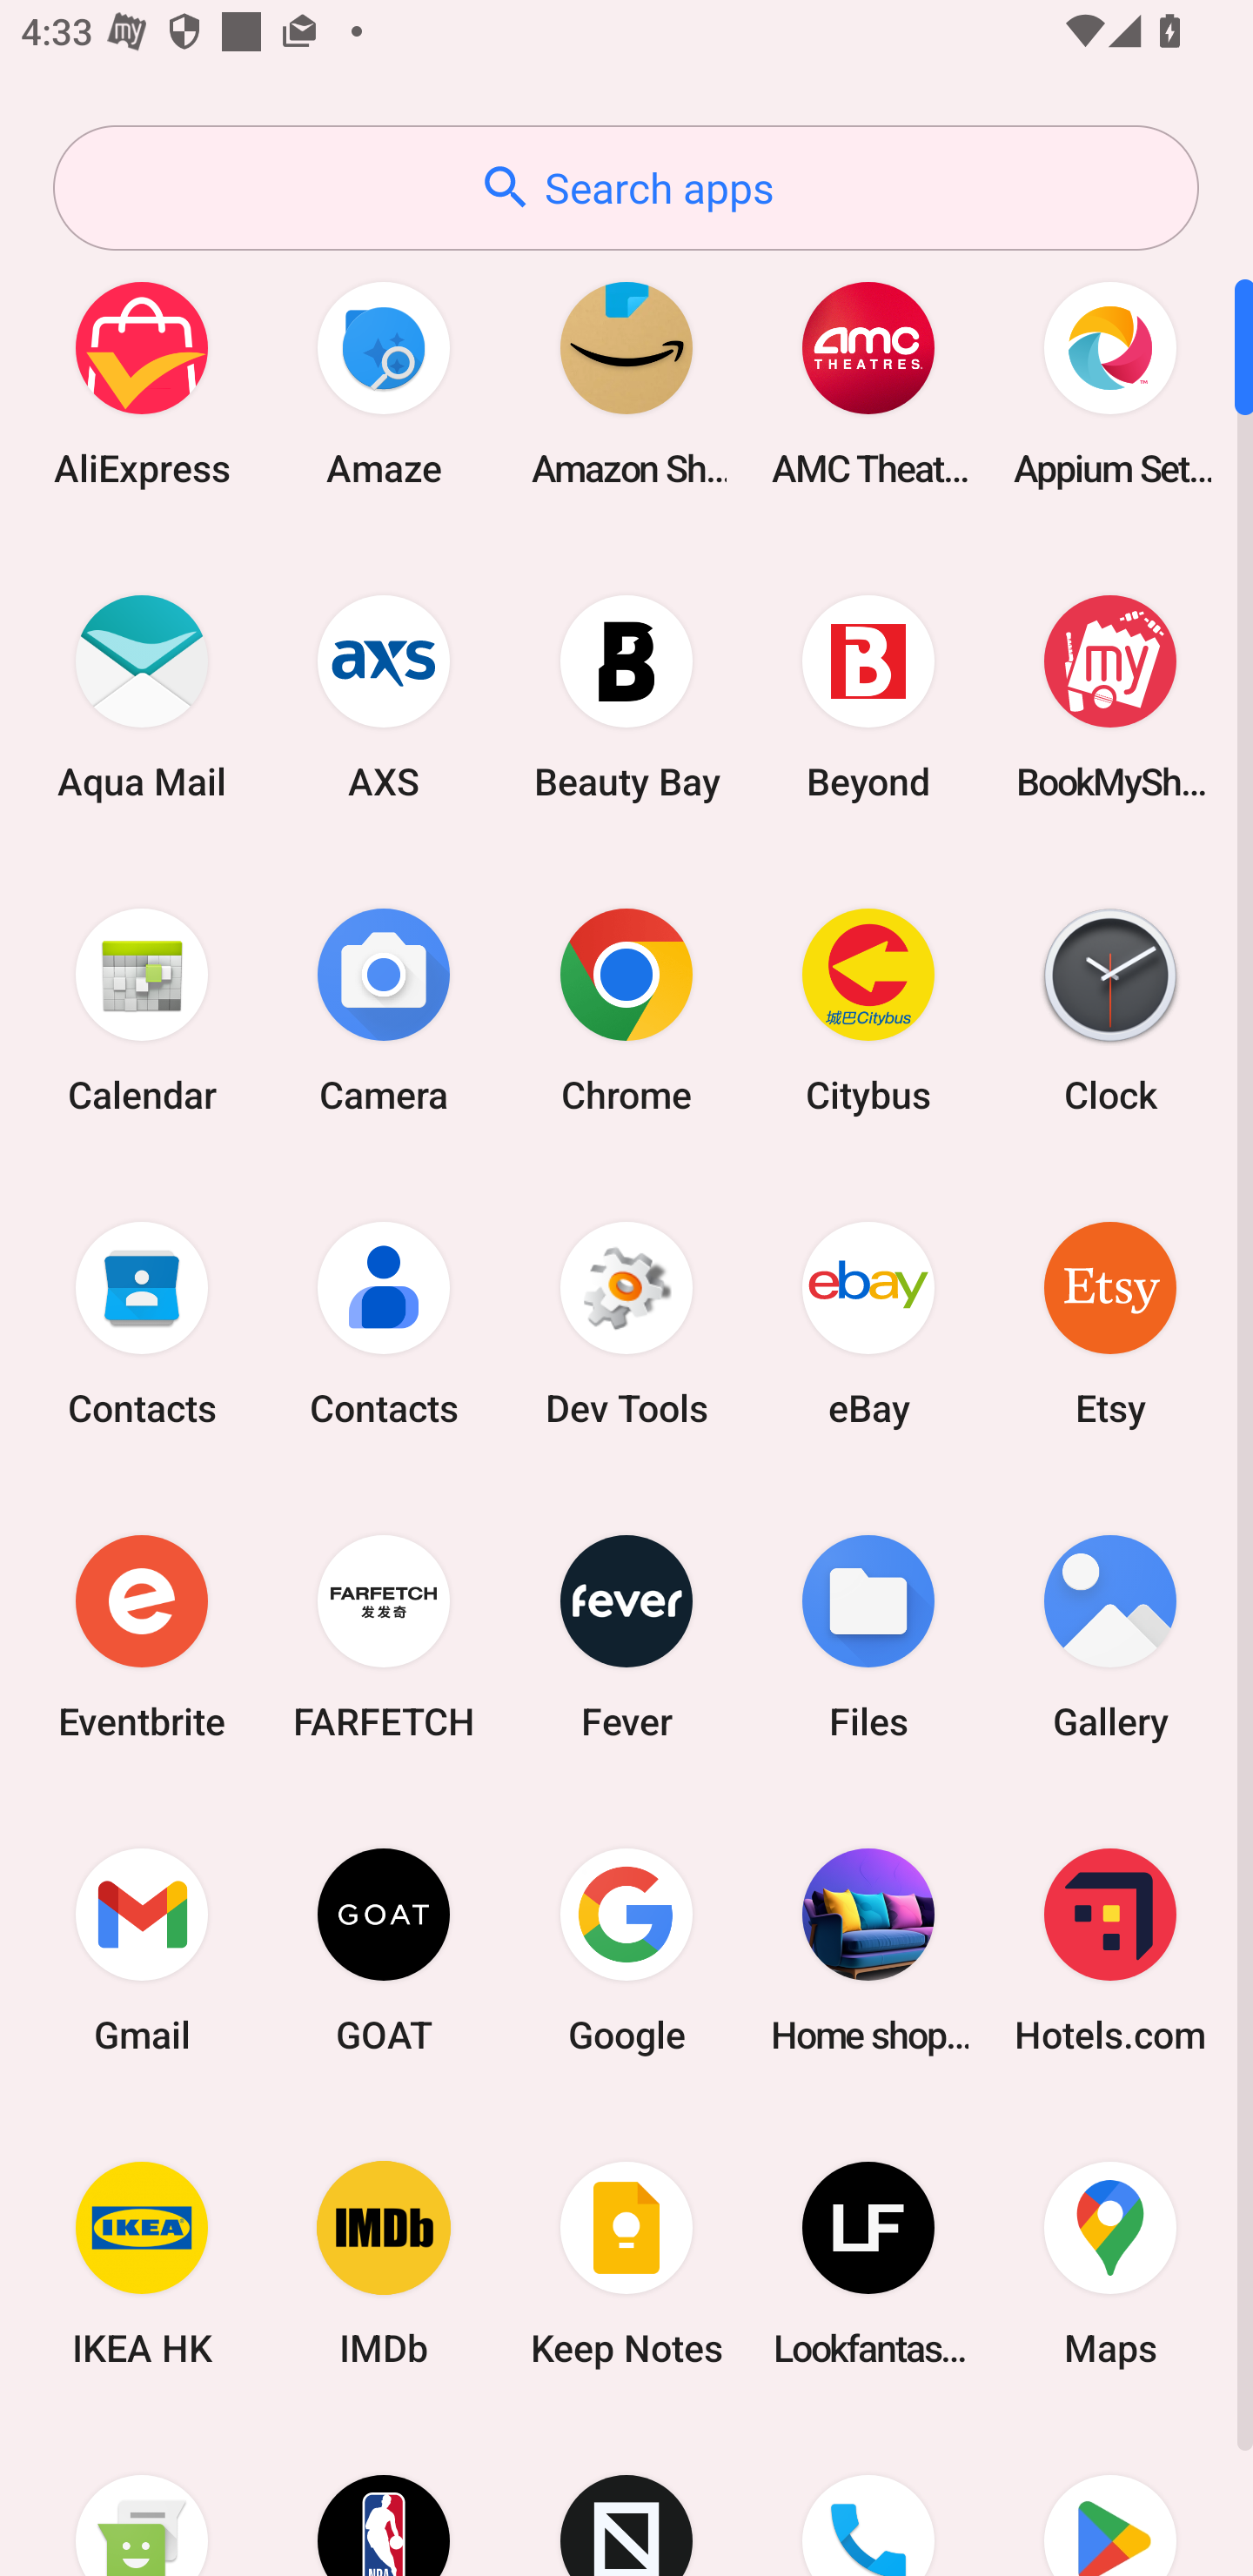 This screenshot has height=2576, width=1253. What do you see at coordinates (868, 1636) in the screenshot?
I see `Files` at bounding box center [868, 1636].